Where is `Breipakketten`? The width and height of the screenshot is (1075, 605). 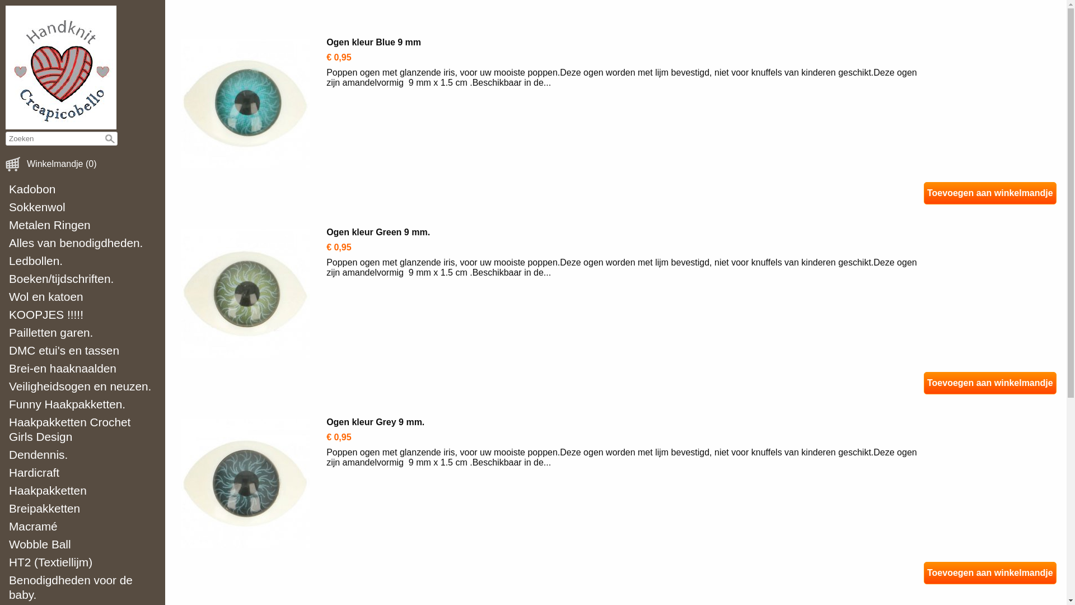
Breipakketten is located at coordinates (83, 509).